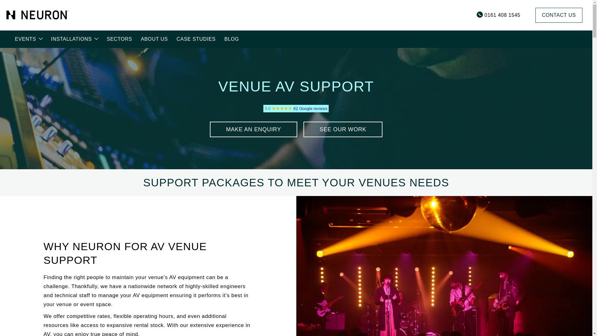  Describe the element at coordinates (29, 39) in the screenshot. I see `Events` at that location.